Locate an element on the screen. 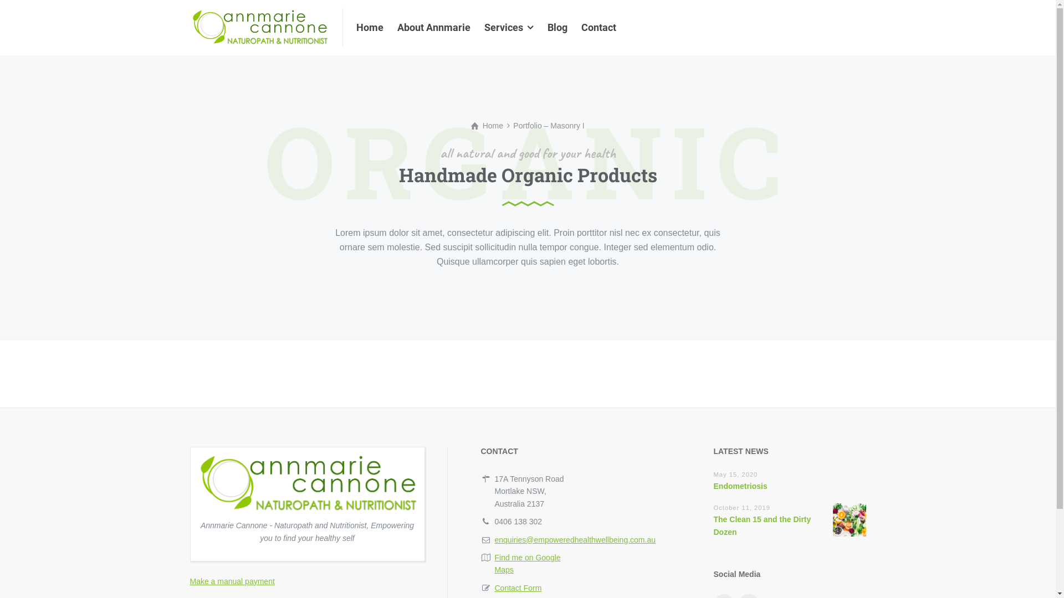  The Clean 15 and the Dirty Dozen is located at coordinates (763, 525).